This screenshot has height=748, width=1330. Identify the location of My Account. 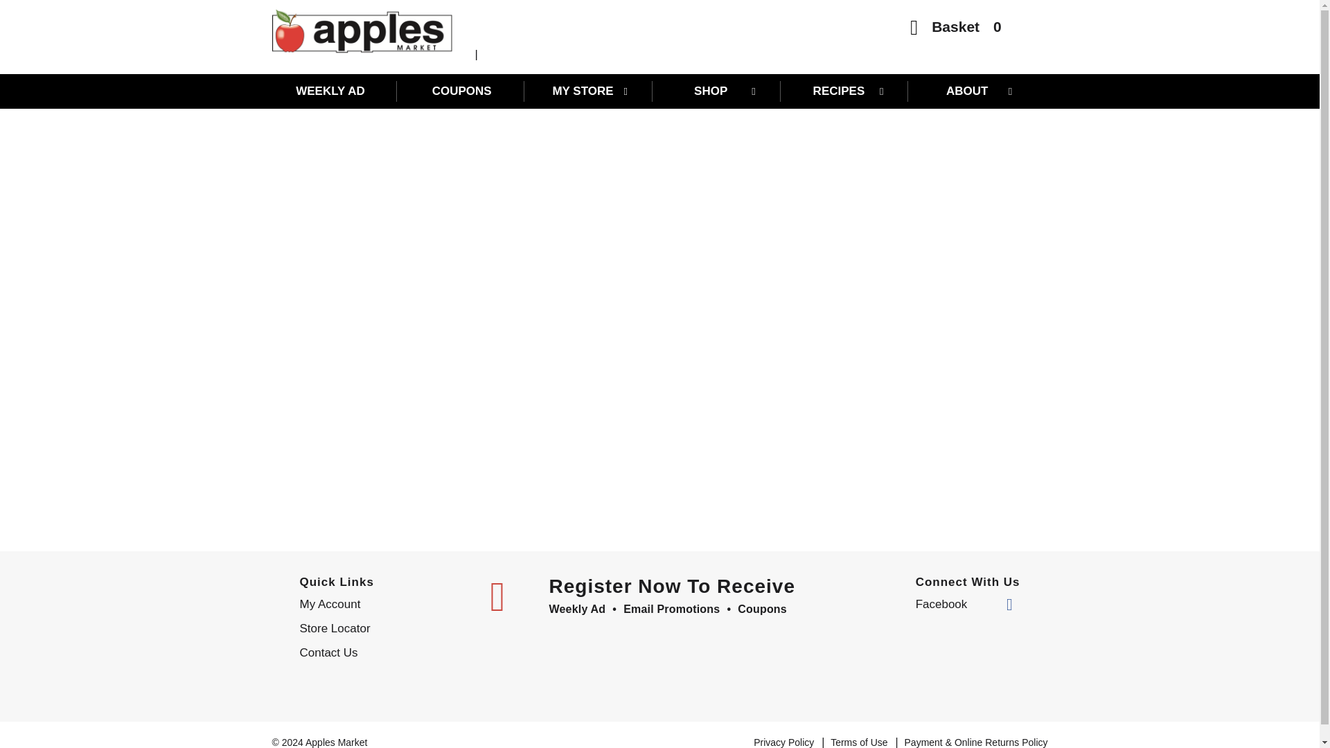
(384, 604).